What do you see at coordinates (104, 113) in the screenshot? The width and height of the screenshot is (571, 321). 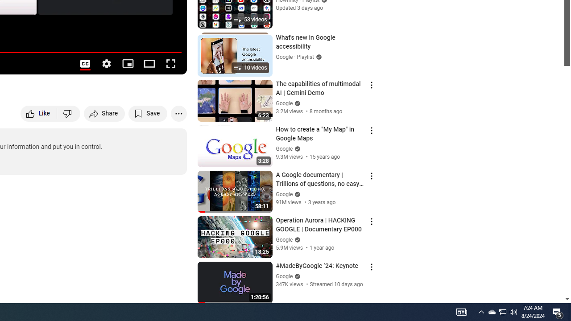 I see `Share` at bounding box center [104, 113].